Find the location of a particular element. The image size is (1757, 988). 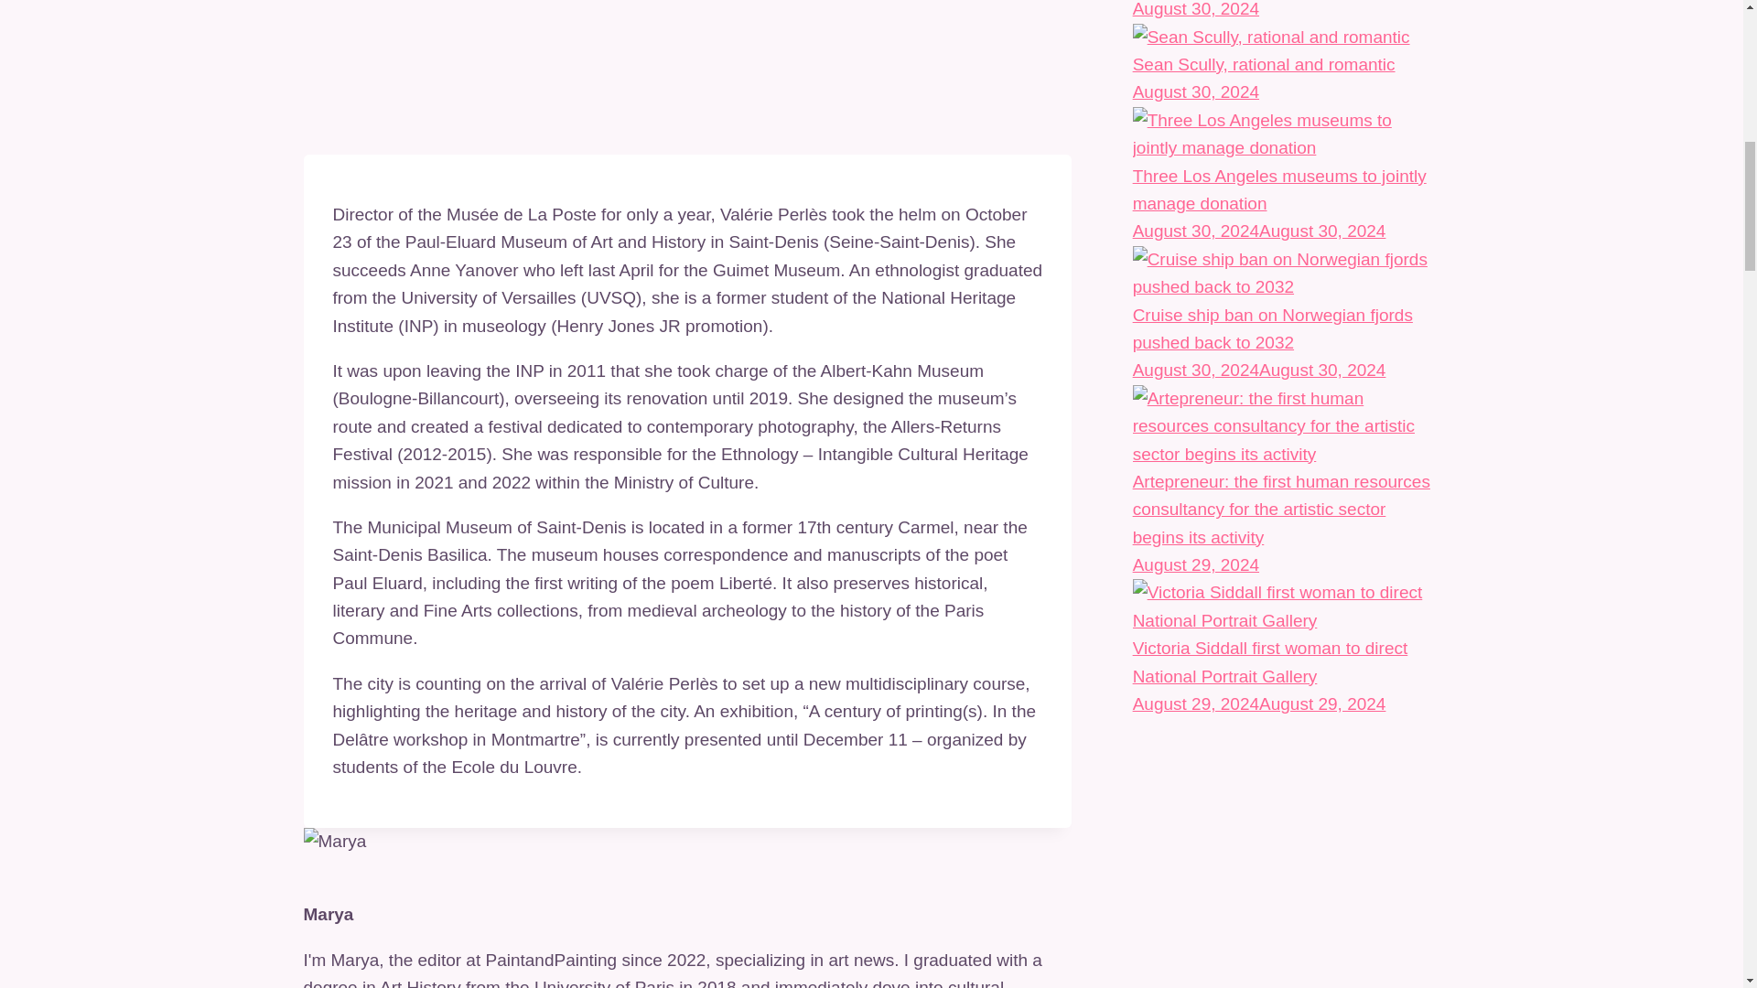

August 30, 2024August 30, 2024 is located at coordinates (1259, 370).